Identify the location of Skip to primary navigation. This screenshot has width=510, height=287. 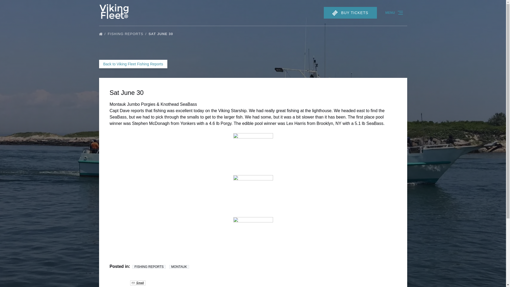
(27, 6).